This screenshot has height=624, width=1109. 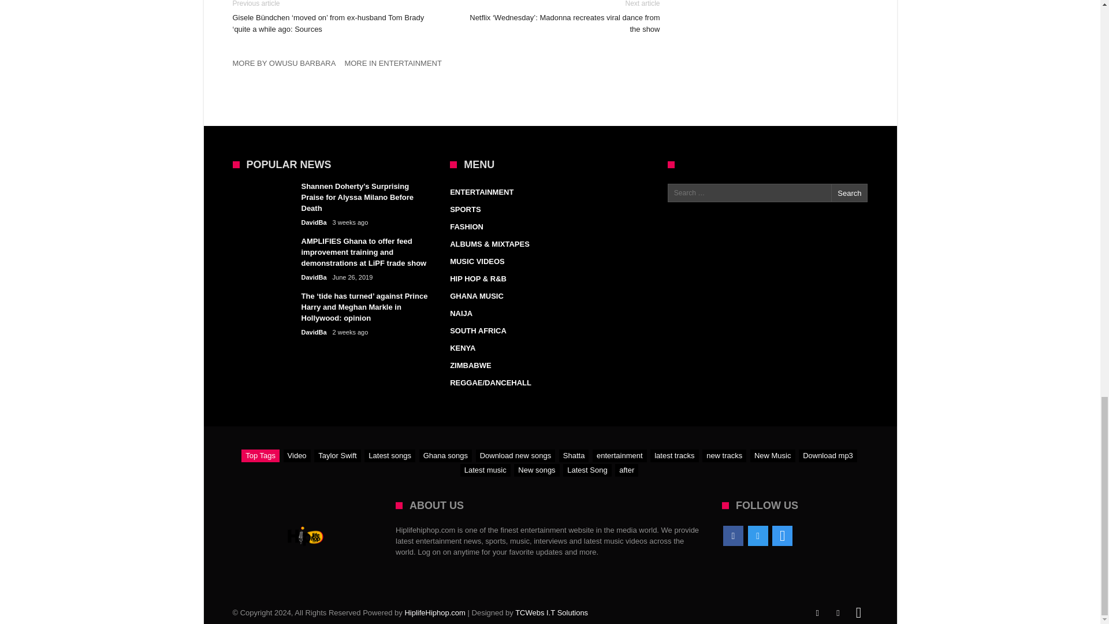 I want to click on MORE BY OWUSU BARBARA, so click(x=288, y=66).